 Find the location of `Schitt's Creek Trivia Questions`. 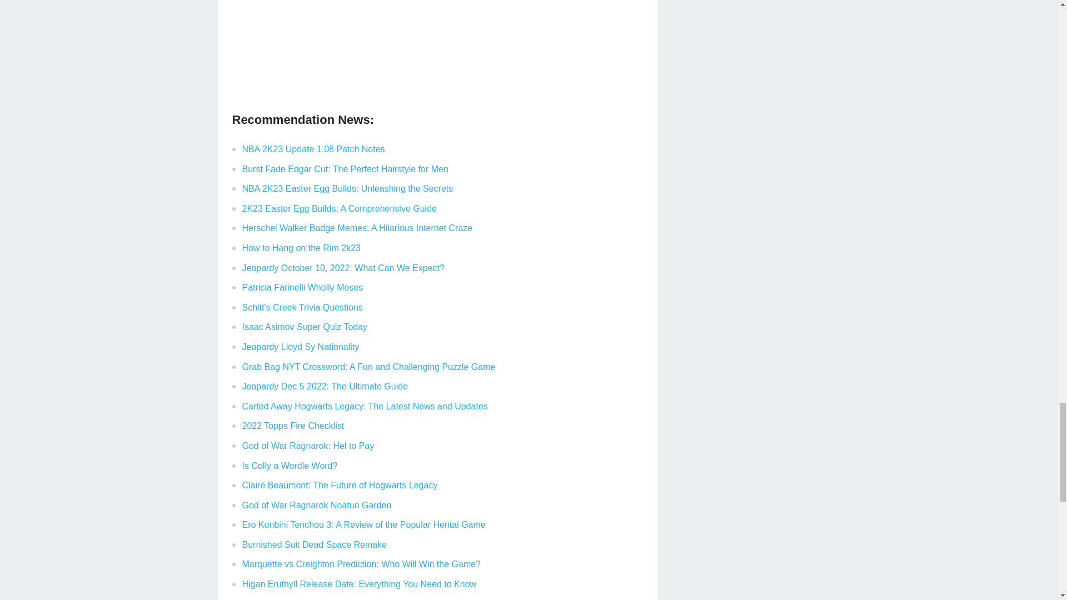

Schitt's Creek Trivia Questions is located at coordinates (302, 307).